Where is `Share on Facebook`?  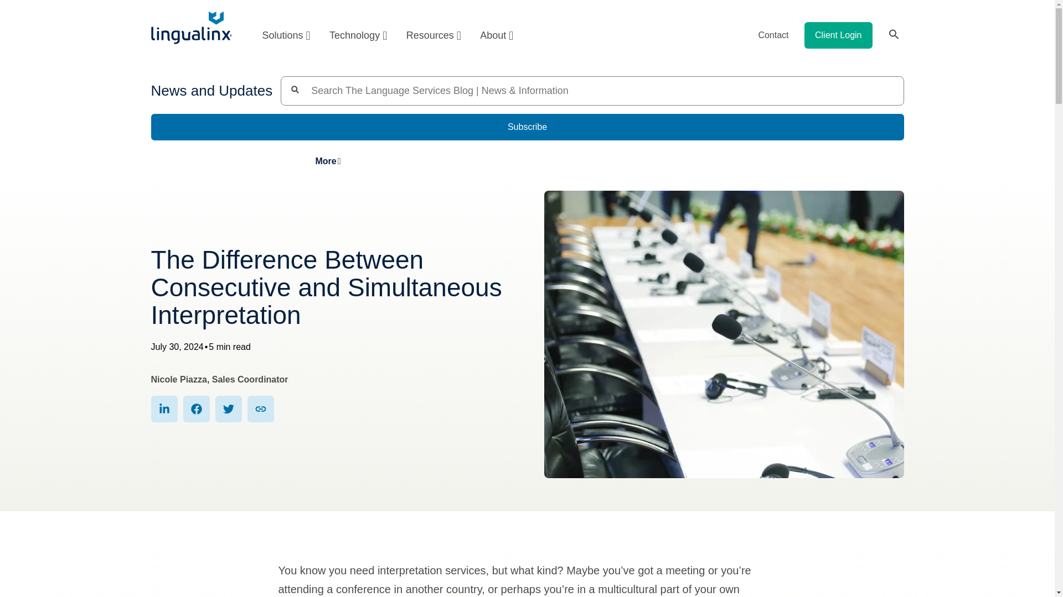
Share on Facebook is located at coordinates (196, 409).